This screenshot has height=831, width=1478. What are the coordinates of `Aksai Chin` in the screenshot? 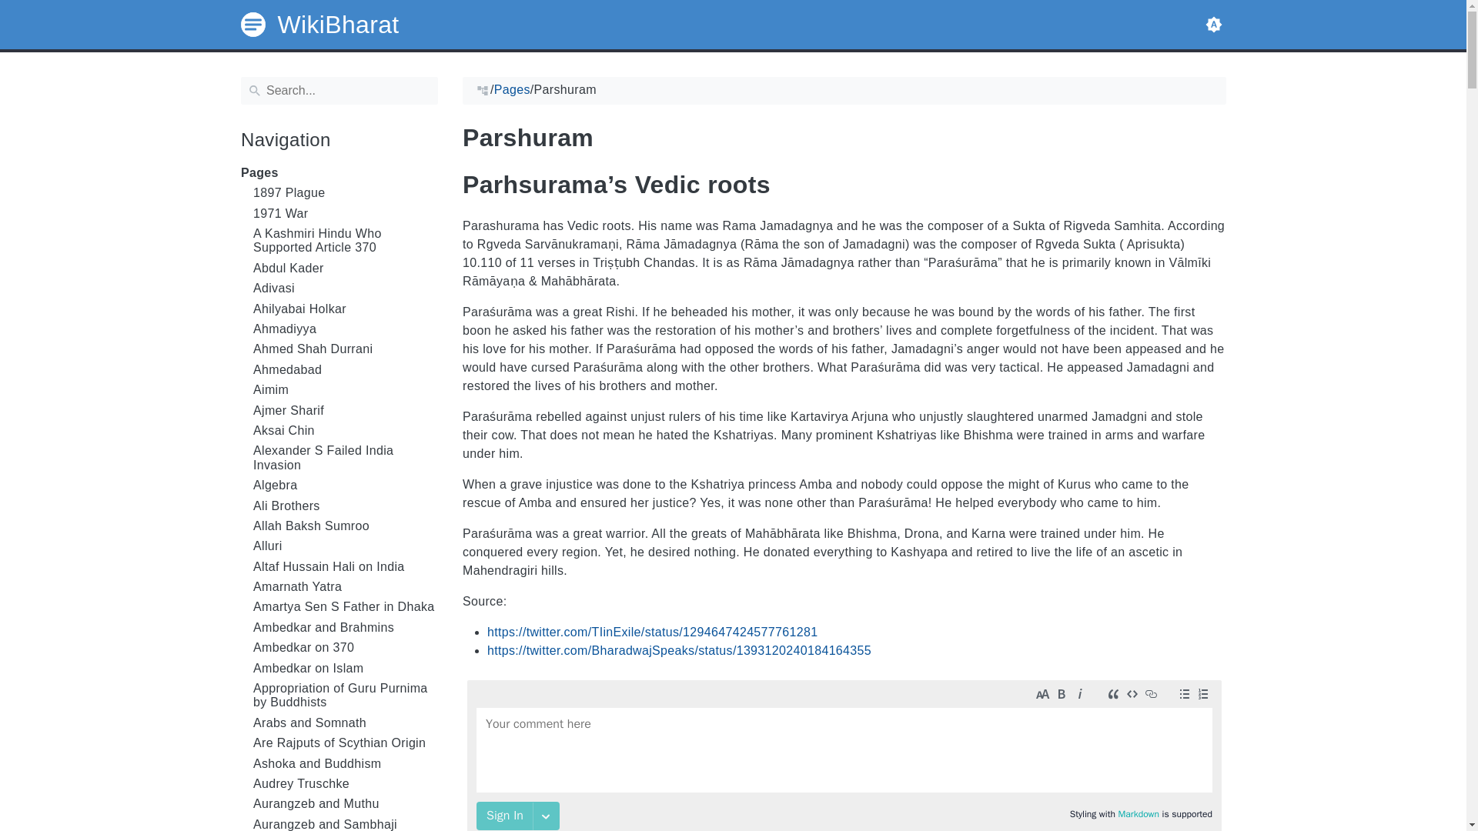 It's located at (345, 431).